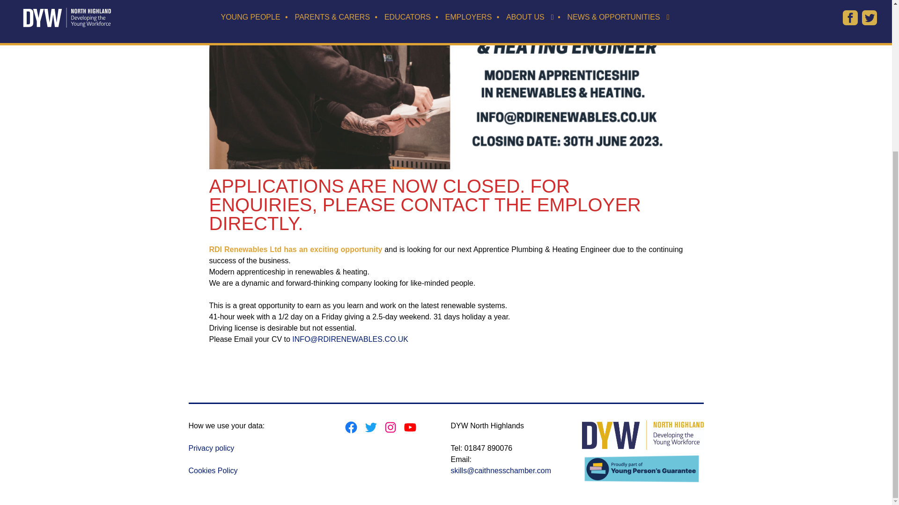 This screenshot has width=899, height=505. Describe the element at coordinates (213, 470) in the screenshot. I see `Cookies Policy` at that location.